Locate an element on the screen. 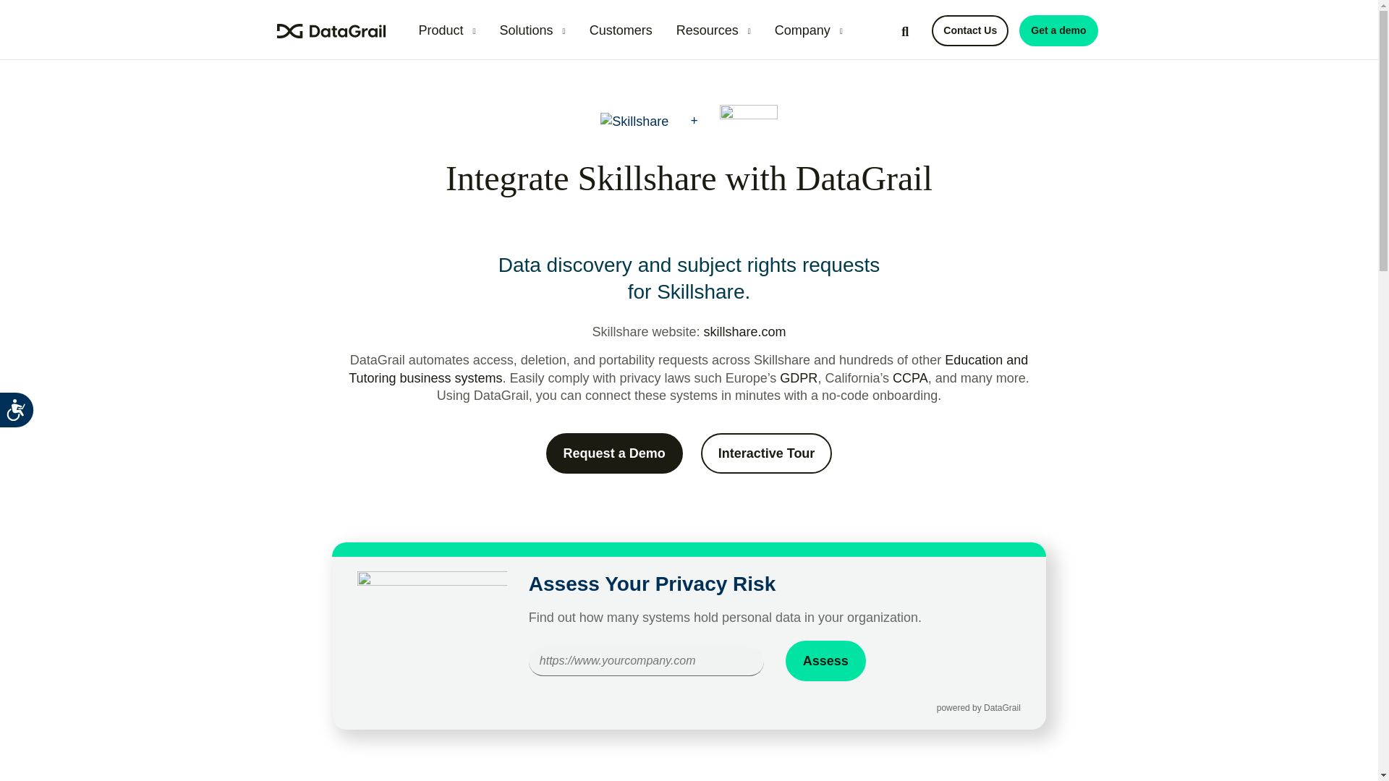 Image resolution: width=1389 pixels, height=781 pixels. Resources is located at coordinates (713, 30).